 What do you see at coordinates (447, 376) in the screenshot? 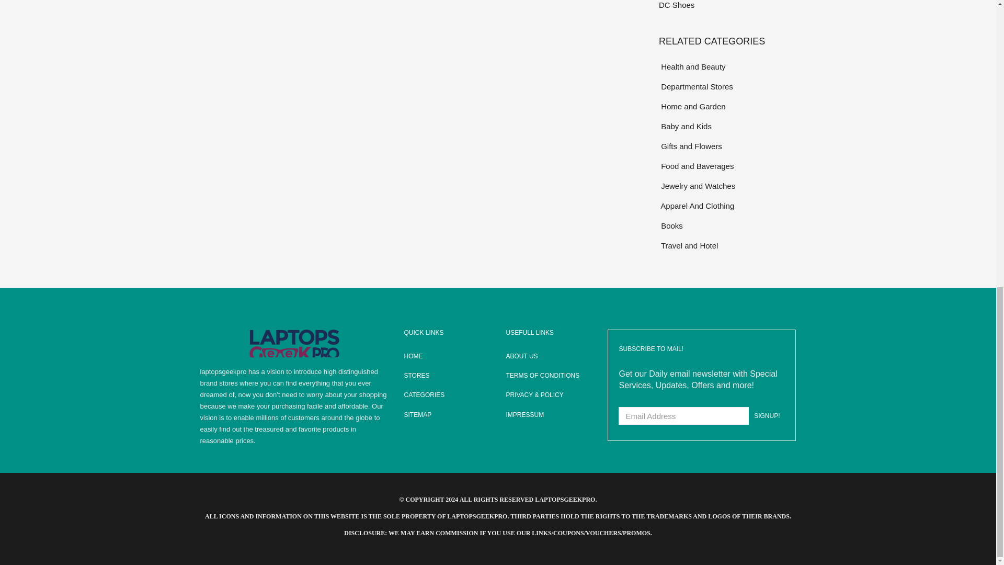
I see `STORES` at bounding box center [447, 376].